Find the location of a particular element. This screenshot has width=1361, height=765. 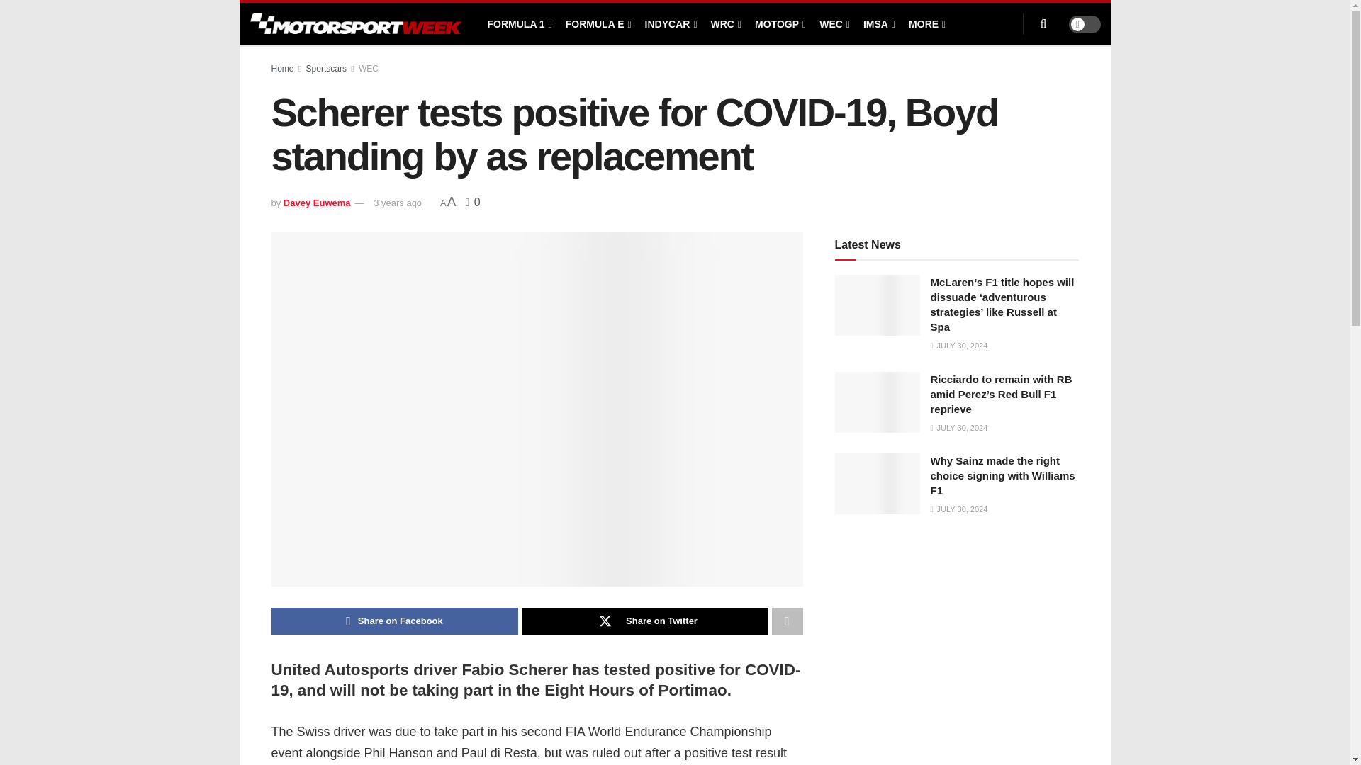

INDYCAR is located at coordinates (671, 24).